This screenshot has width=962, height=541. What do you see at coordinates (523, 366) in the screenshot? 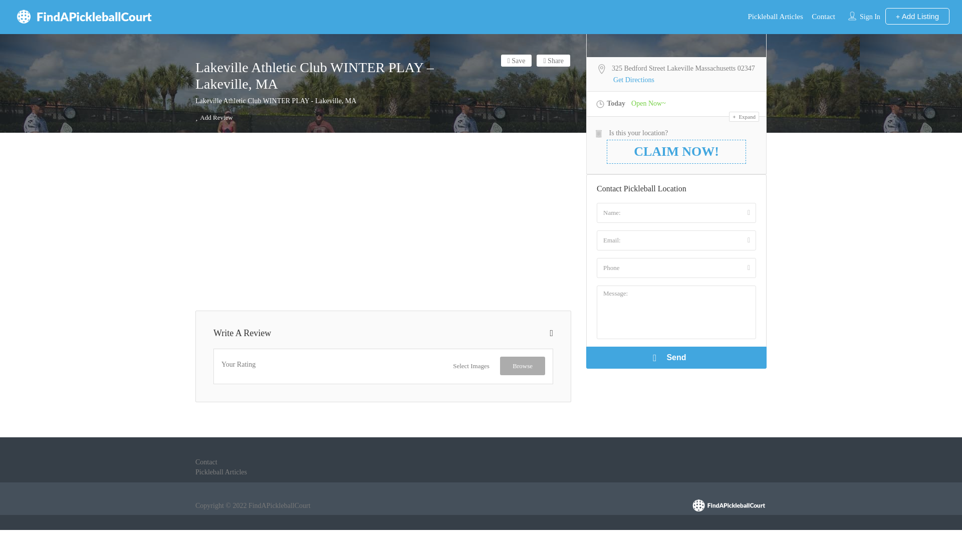
I see `Browse` at bounding box center [523, 366].